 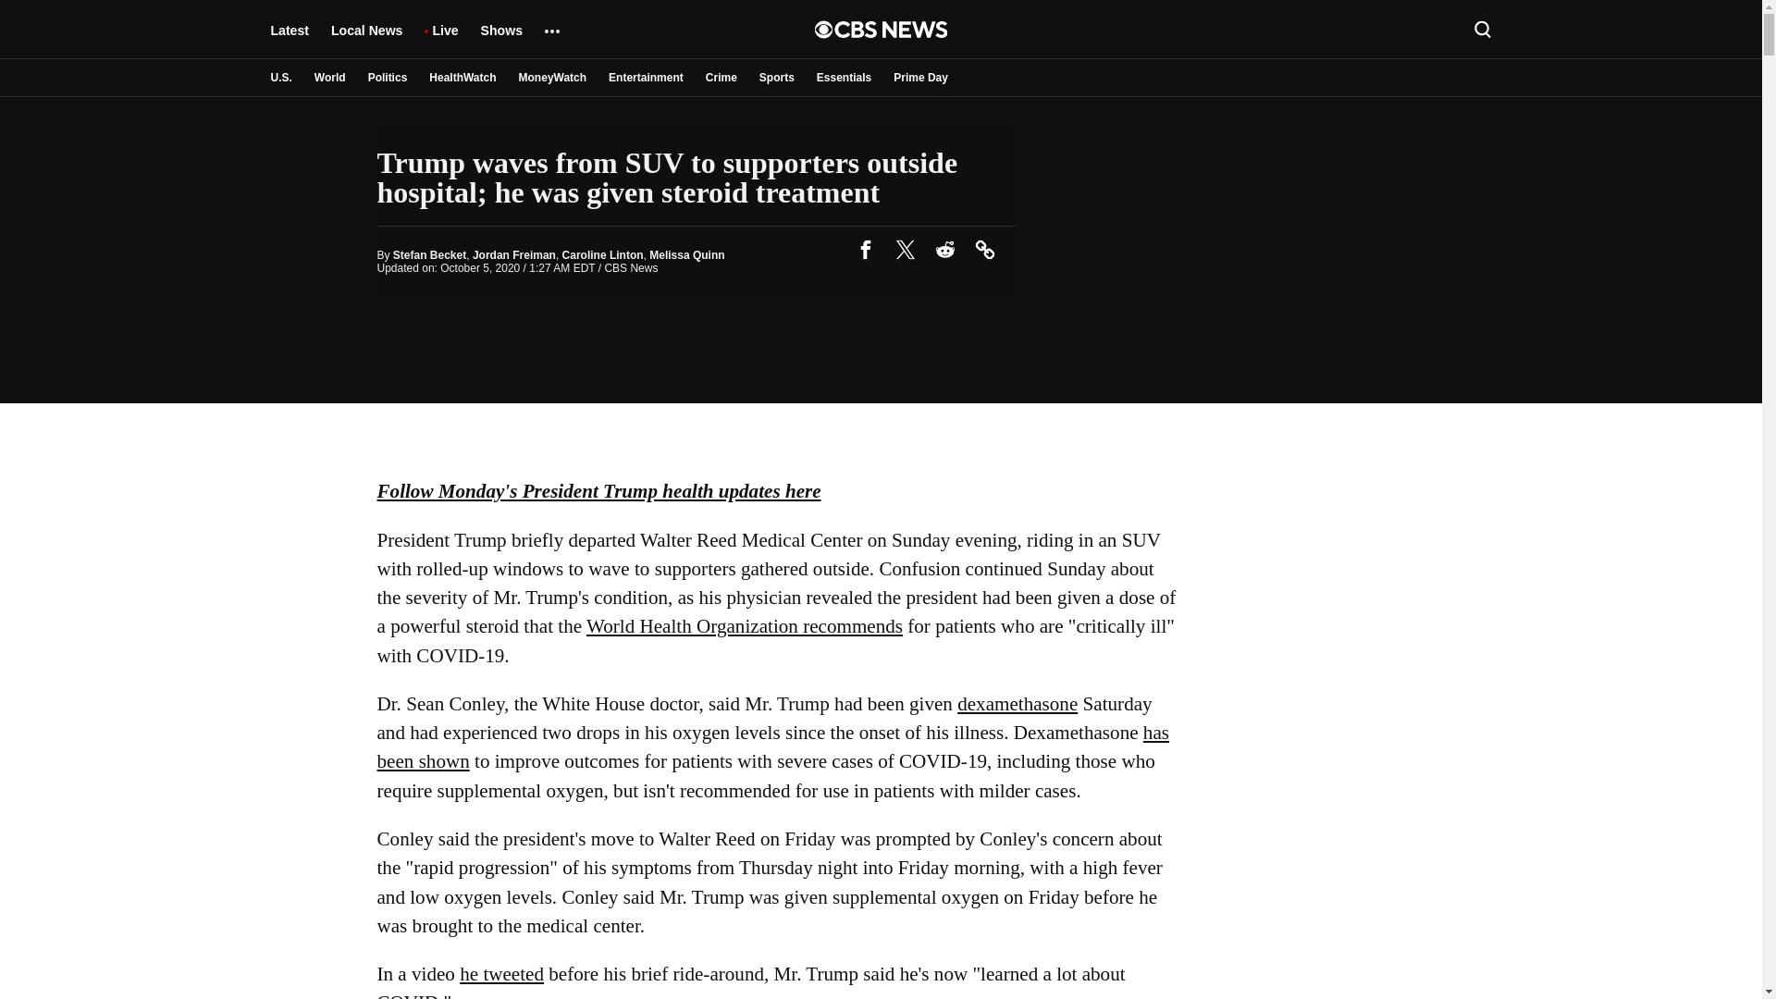 I want to click on facebook, so click(x=866, y=250).